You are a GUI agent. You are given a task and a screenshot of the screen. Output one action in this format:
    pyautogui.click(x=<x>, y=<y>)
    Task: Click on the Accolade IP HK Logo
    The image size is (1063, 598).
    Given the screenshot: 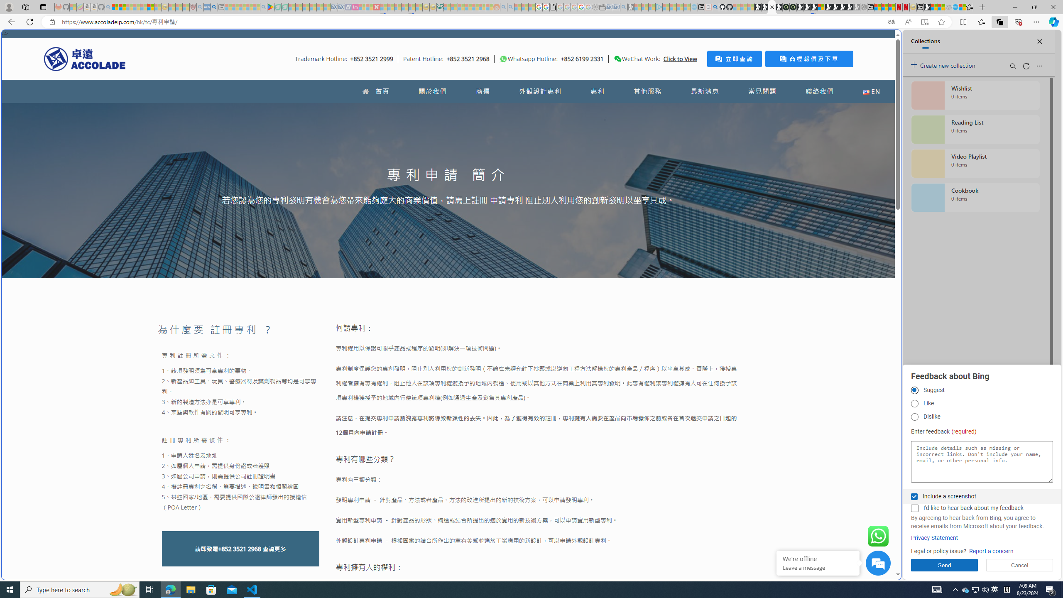 What is the action you would take?
    pyautogui.click(x=85, y=59)
    